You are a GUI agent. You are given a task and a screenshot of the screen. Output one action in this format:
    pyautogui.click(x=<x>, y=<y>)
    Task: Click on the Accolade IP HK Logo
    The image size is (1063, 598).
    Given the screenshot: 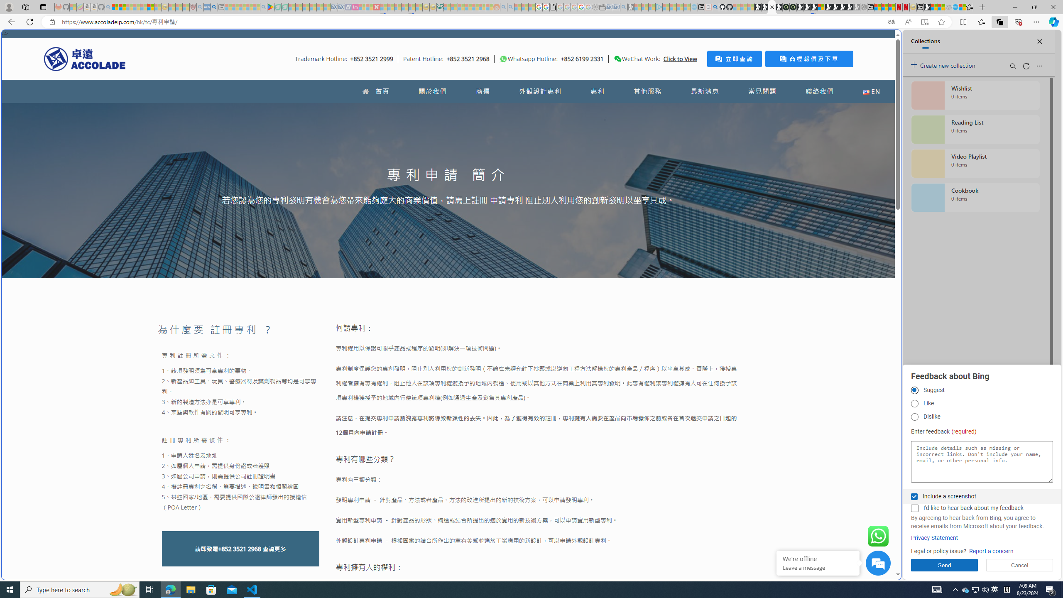 What is the action you would take?
    pyautogui.click(x=85, y=59)
    